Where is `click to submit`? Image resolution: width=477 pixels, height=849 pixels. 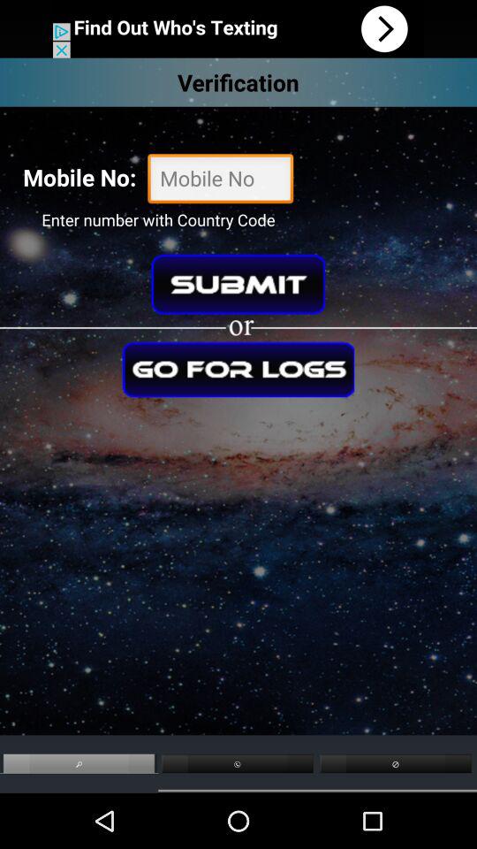 click to submit is located at coordinates (238, 284).